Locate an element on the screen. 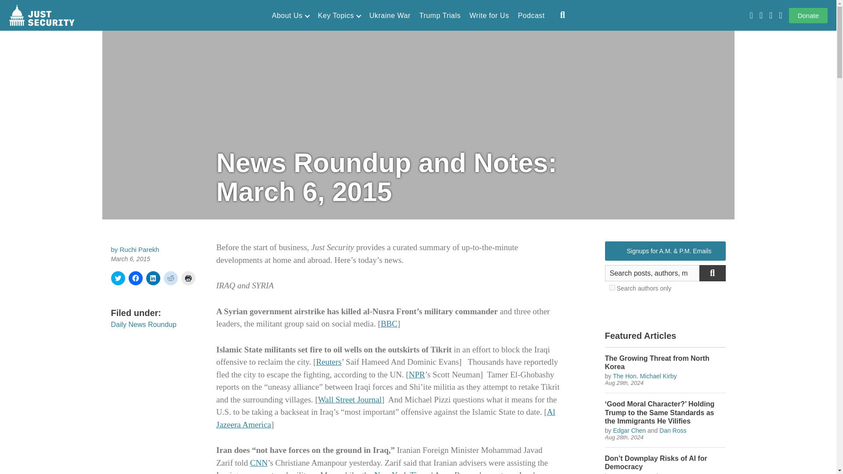  Click to share on Reddit is located at coordinates (170, 278).